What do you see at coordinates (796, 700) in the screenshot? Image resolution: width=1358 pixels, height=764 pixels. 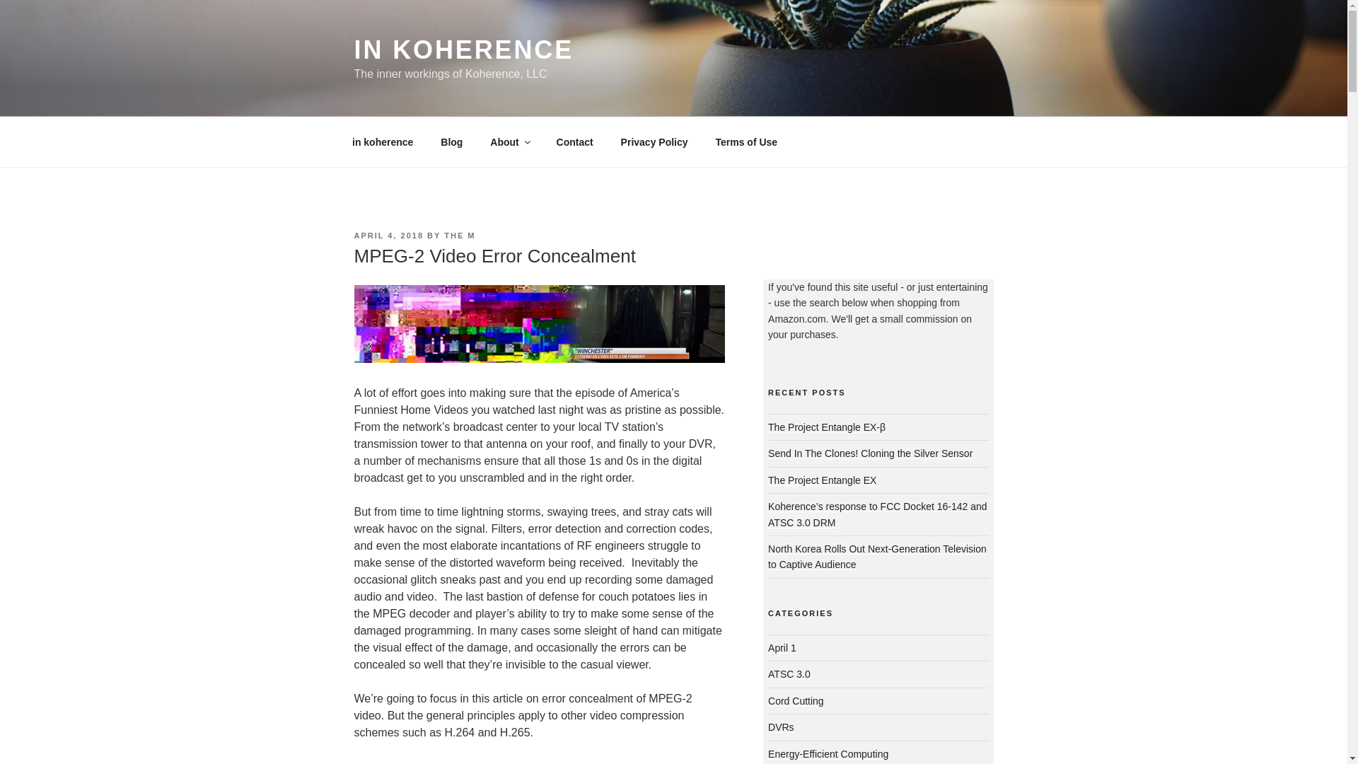 I see `Cord Cutting` at bounding box center [796, 700].